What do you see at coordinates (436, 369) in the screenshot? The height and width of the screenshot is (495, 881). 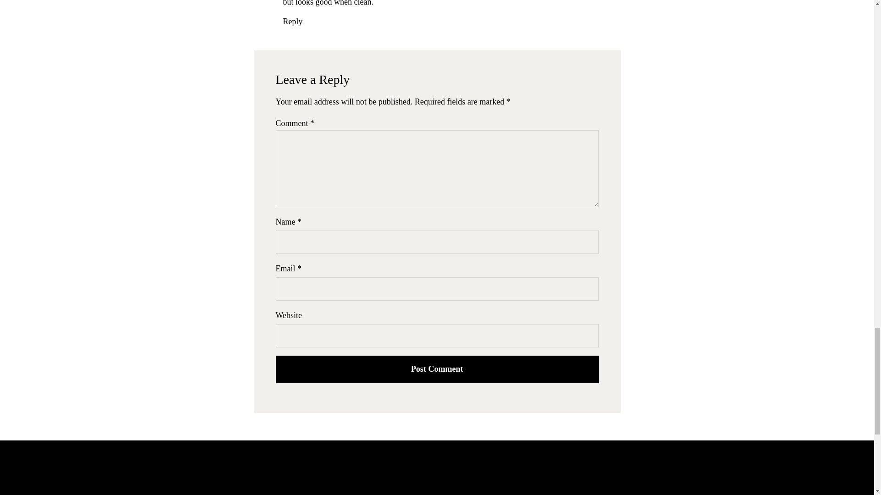 I see `Post Comment` at bounding box center [436, 369].